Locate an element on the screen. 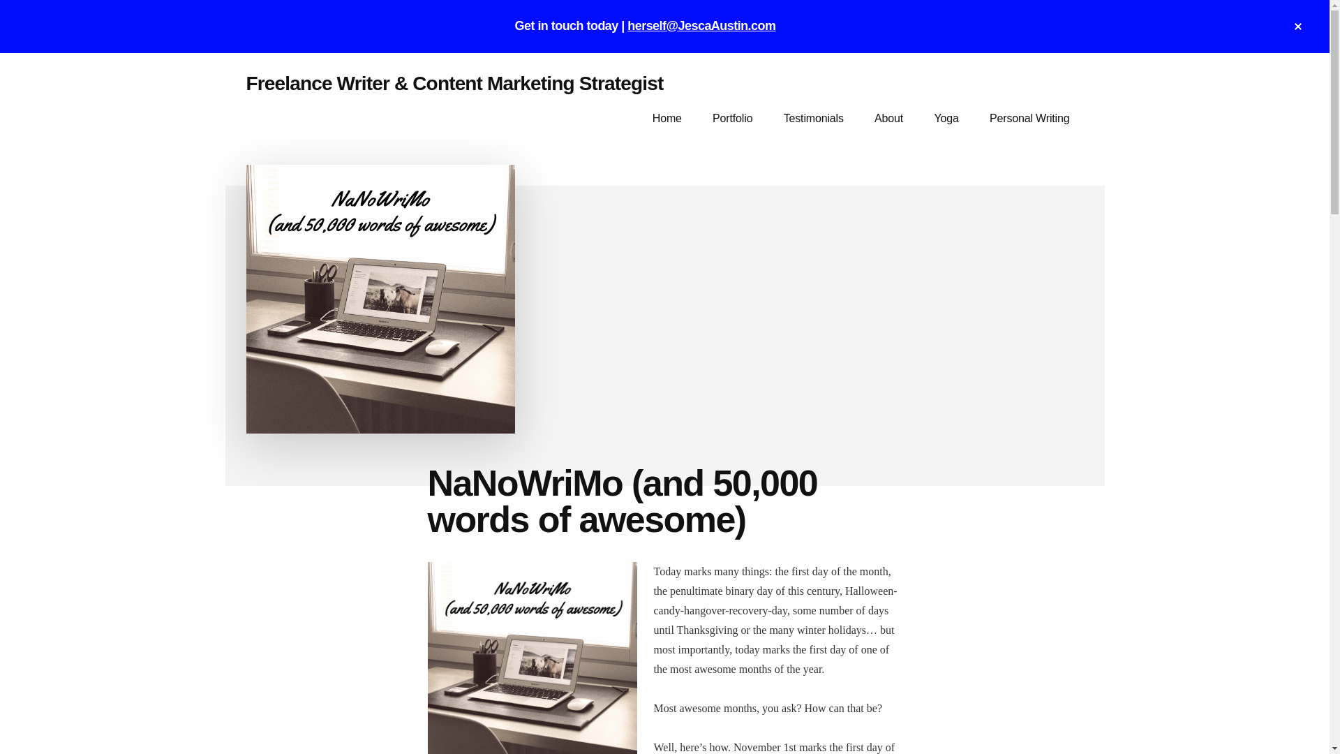 The height and width of the screenshot is (754, 1340). Home is located at coordinates (667, 118).